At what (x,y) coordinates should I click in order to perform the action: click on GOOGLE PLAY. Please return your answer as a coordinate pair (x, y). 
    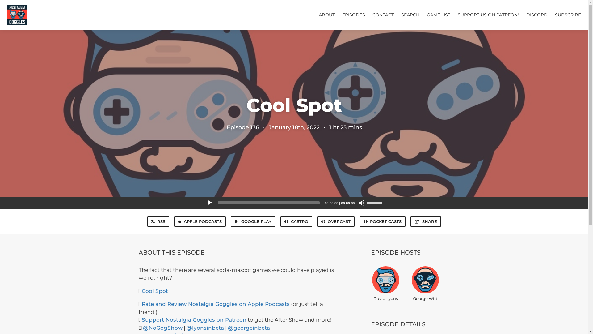
    Looking at the image, I should click on (253, 221).